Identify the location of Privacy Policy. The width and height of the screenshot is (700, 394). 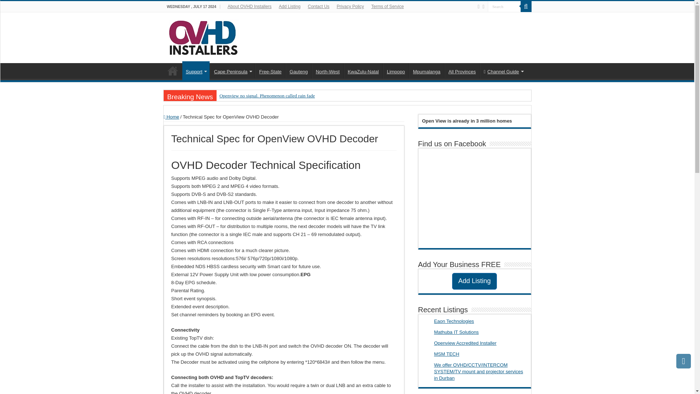
(350, 7).